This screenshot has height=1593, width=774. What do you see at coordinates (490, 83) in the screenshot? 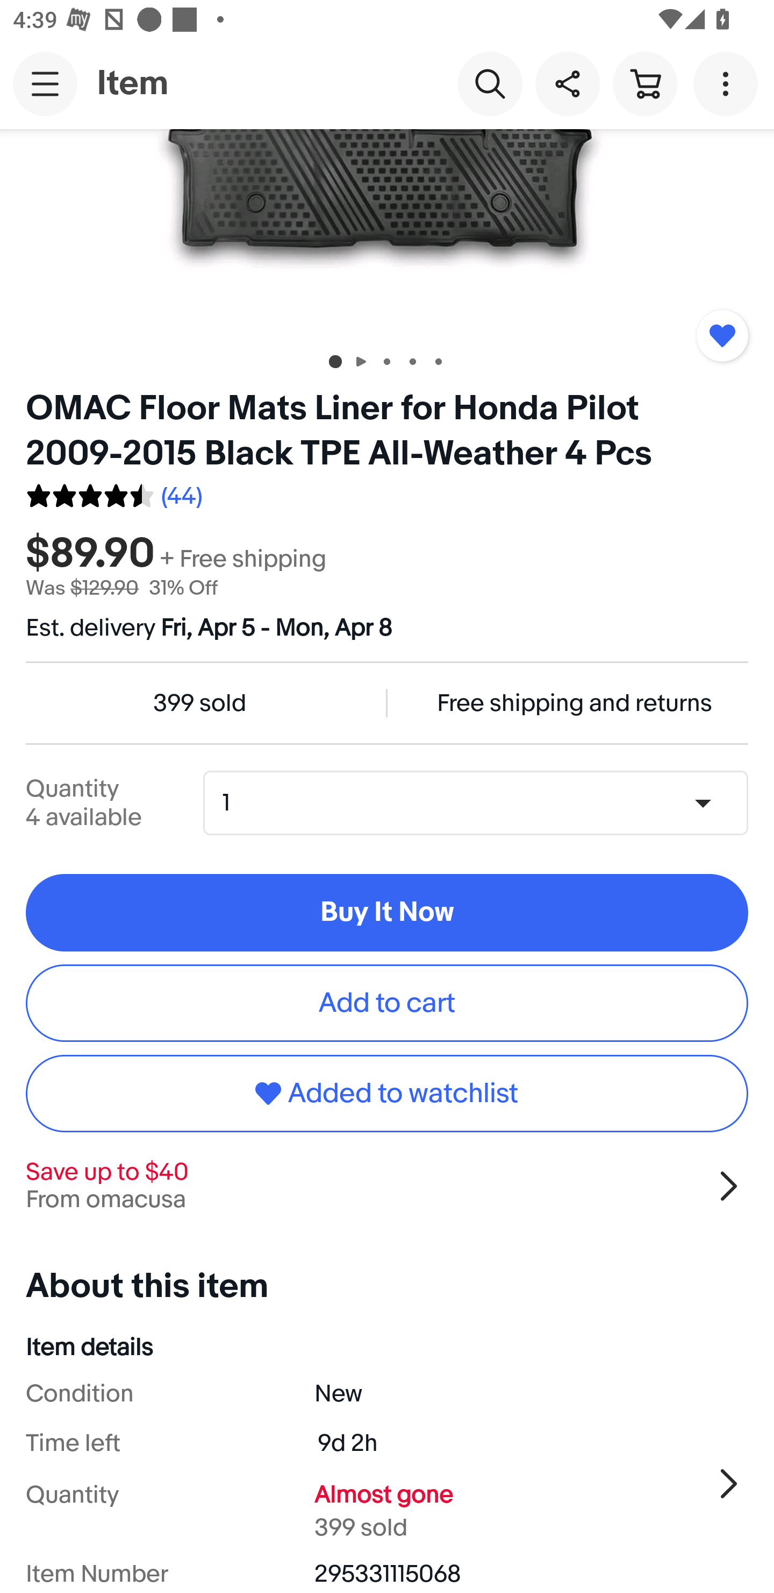
I see `Search` at bounding box center [490, 83].